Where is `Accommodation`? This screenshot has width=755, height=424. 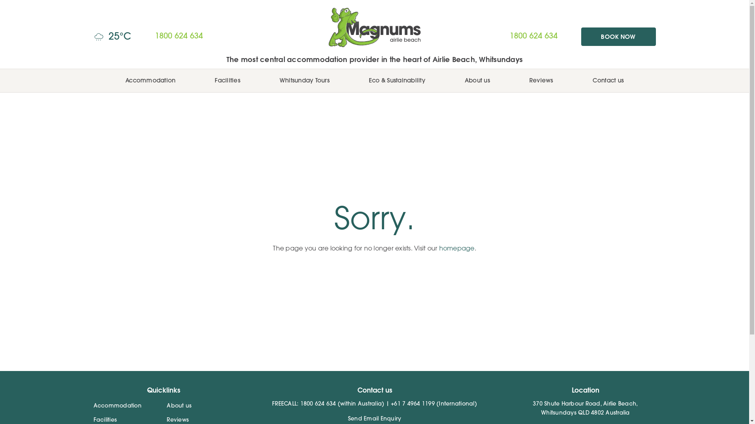
Accommodation is located at coordinates (150, 82).